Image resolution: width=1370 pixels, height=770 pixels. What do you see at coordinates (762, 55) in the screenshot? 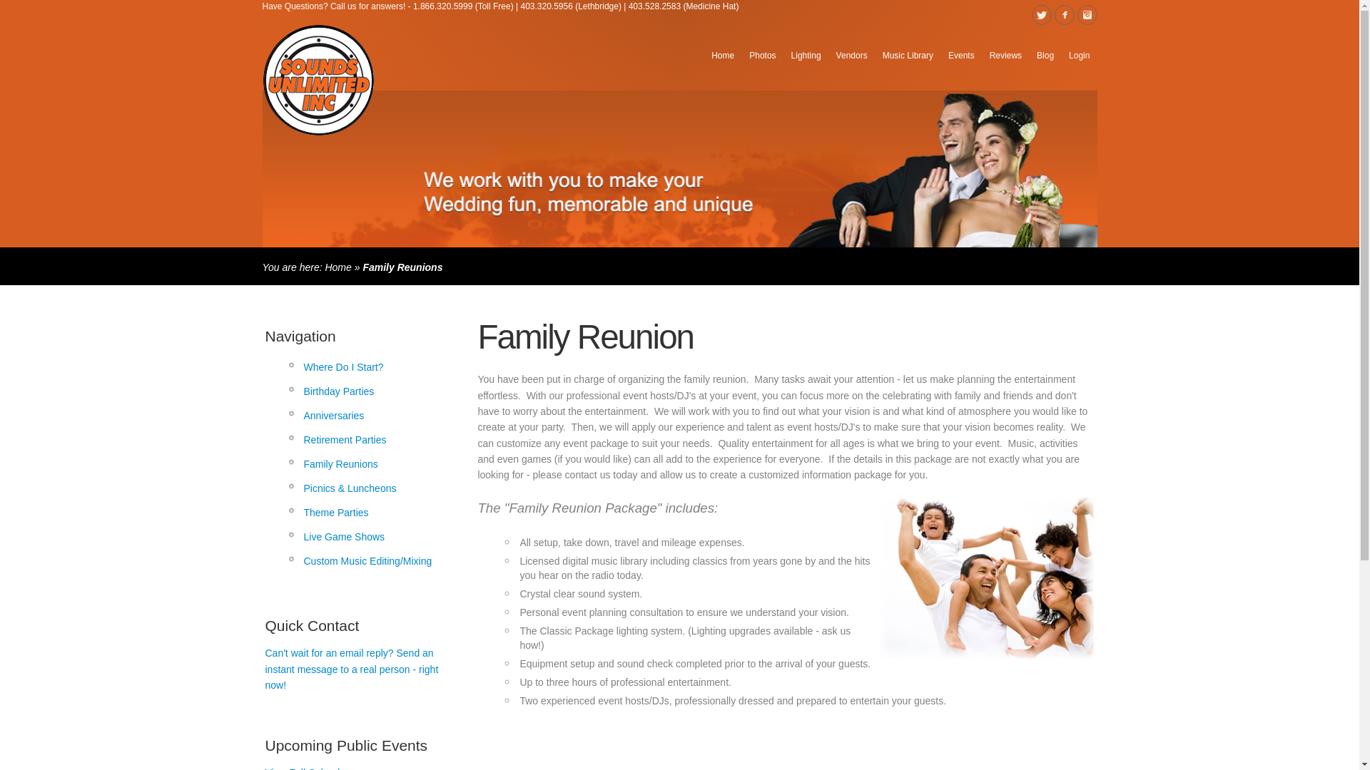
I see `Photos` at bounding box center [762, 55].